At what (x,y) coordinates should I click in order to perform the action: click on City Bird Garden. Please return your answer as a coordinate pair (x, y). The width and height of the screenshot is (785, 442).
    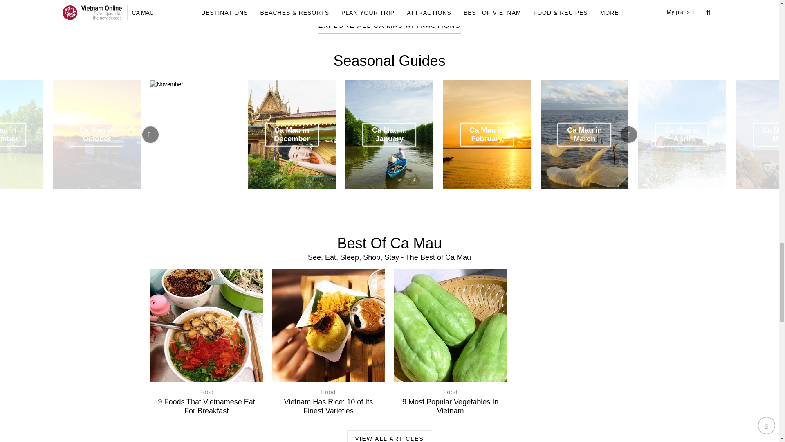
    Looking at the image, I should click on (210, 6).